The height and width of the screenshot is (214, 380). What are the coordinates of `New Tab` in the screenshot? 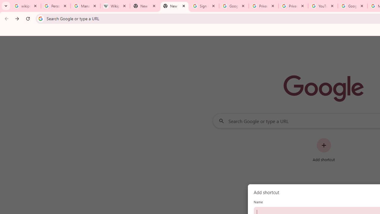 It's located at (145, 6).